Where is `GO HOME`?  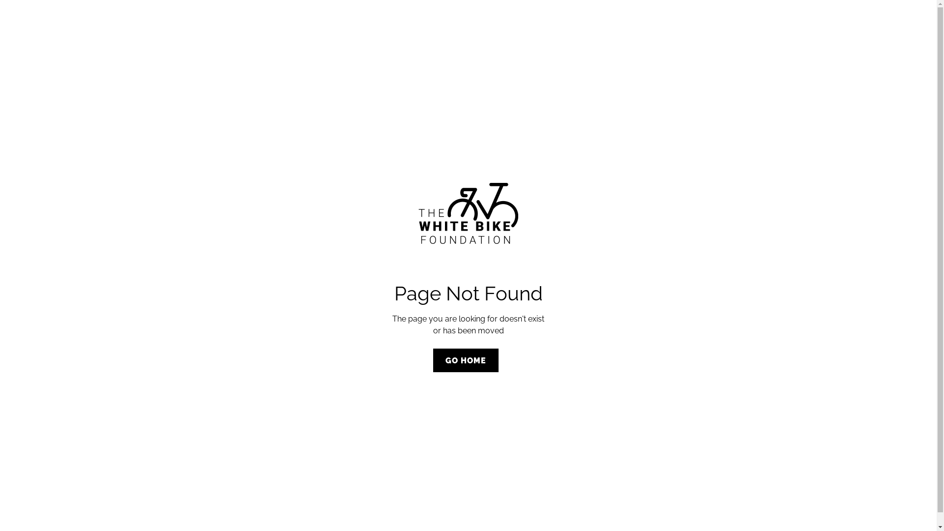
GO HOME is located at coordinates (466, 360).